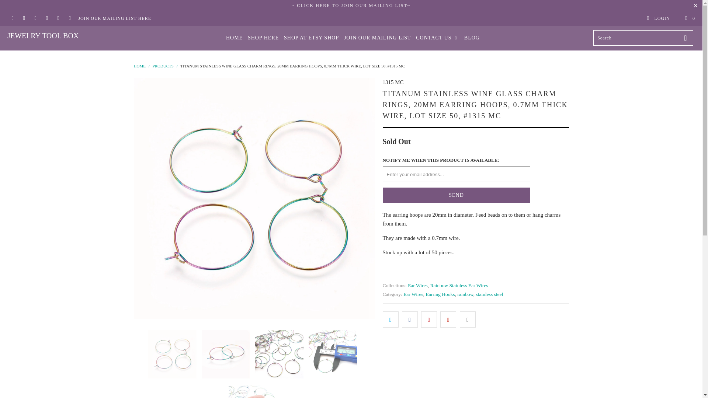  What do you see at coordinates (58, 18) in the screenshot?
I see `Jewelry Tool Box on Instagram` at bounding box center [58, 18].